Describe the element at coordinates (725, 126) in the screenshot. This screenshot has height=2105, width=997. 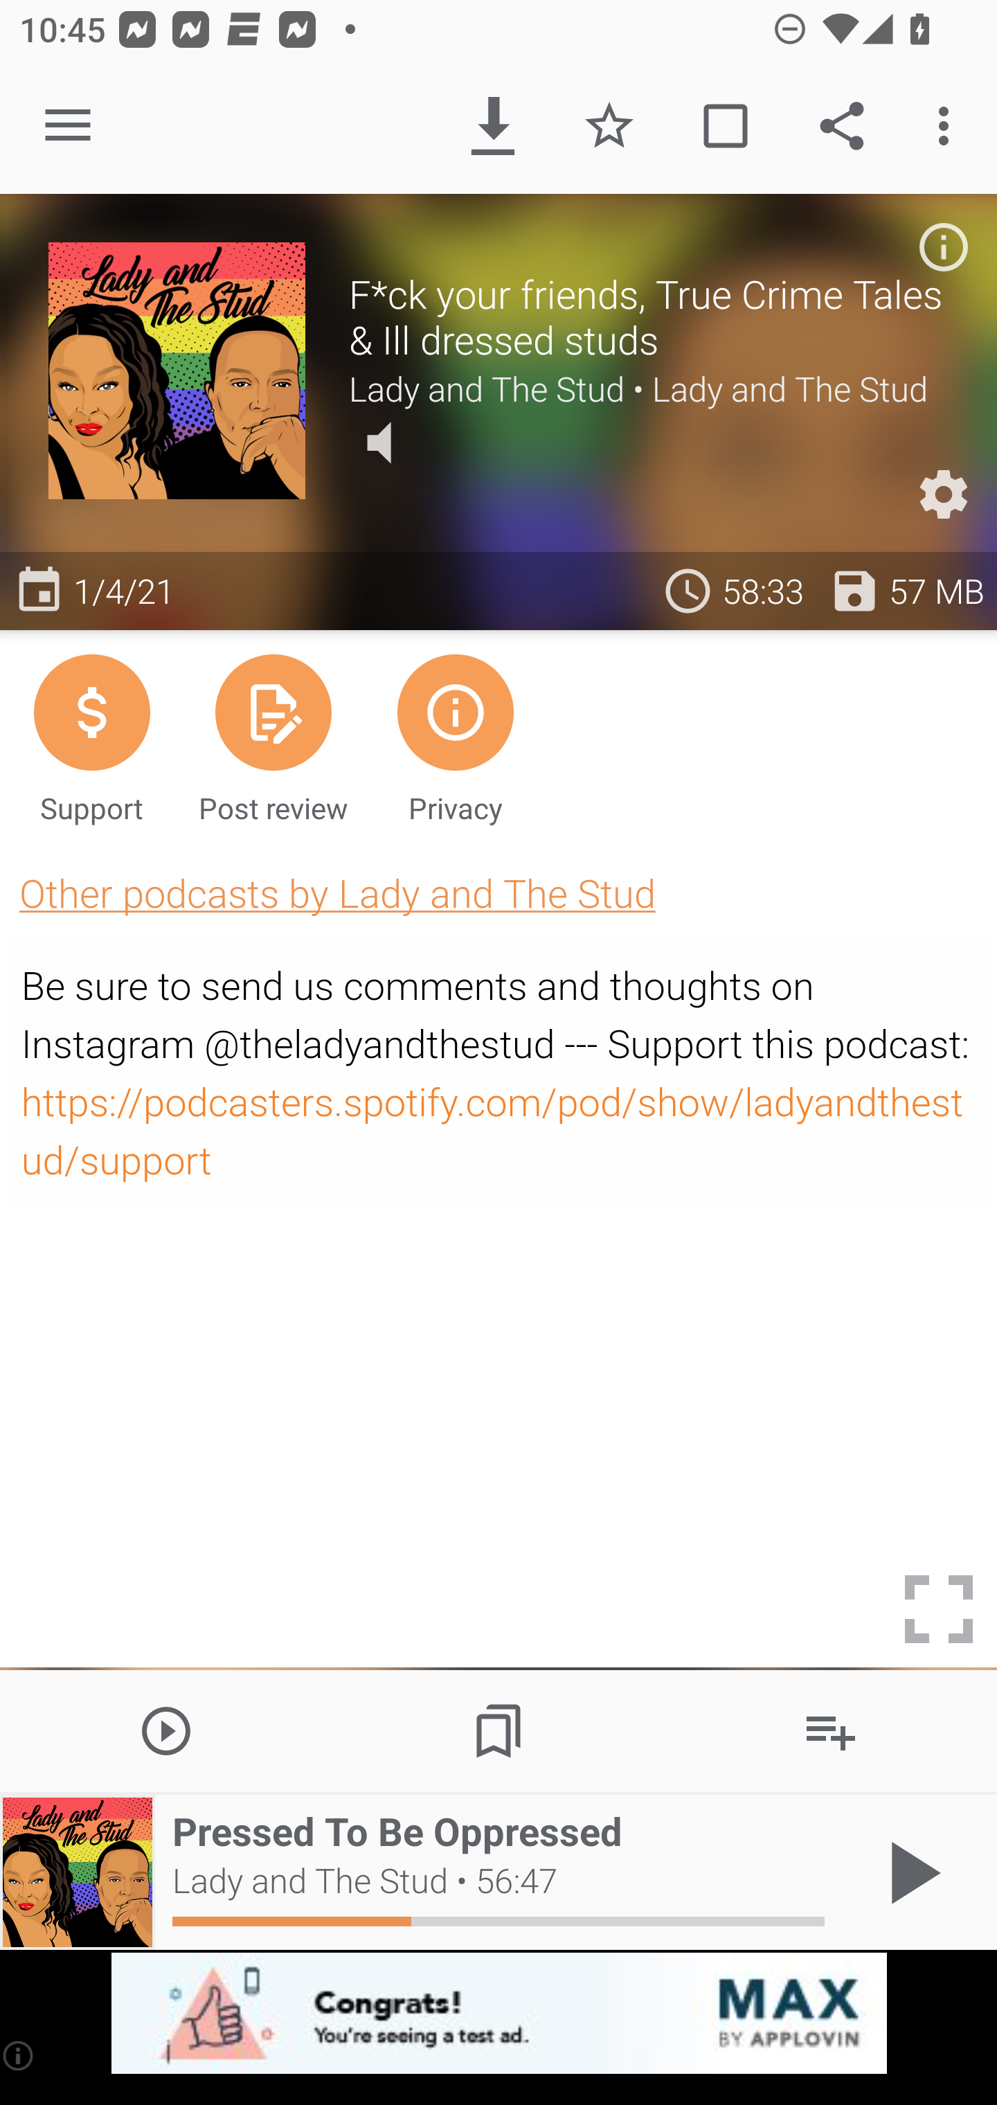
I see `Mark played / unplayed` at that location.